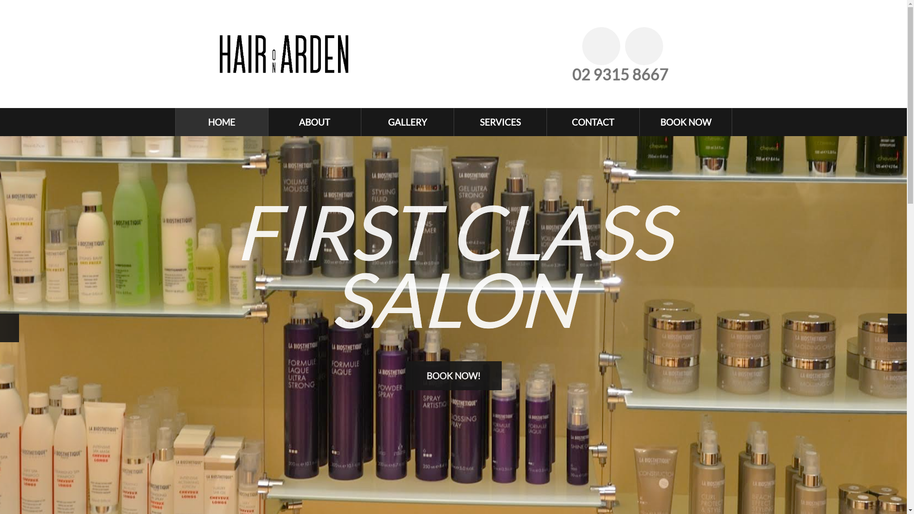 Image resolution: width=914 pixels, height=514 pixels. I want to click on BOOK NOW, so click(685, 122).